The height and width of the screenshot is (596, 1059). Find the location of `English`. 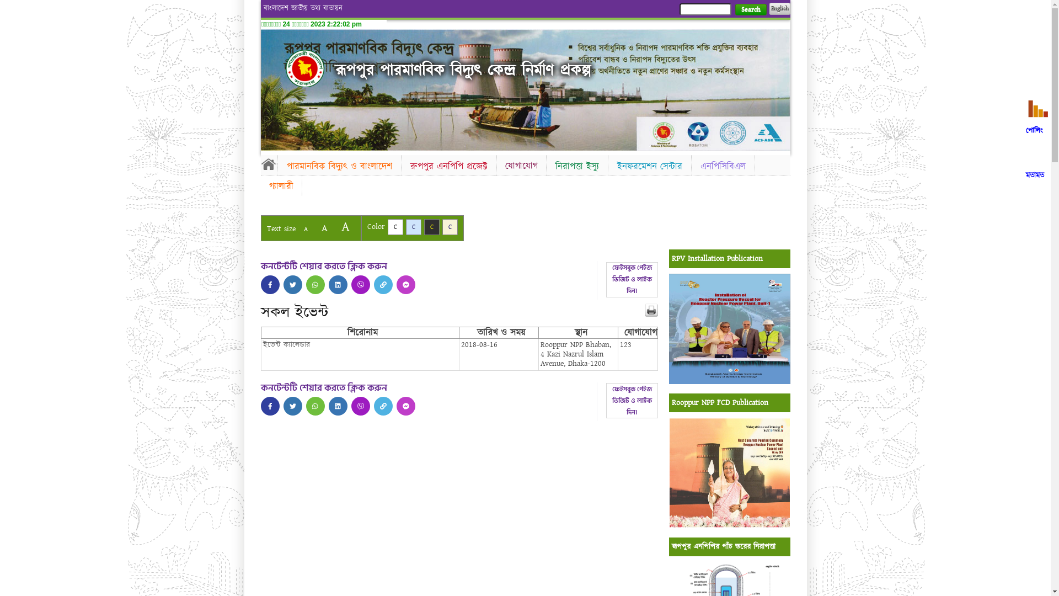

English is located at coordinates (779, 9).